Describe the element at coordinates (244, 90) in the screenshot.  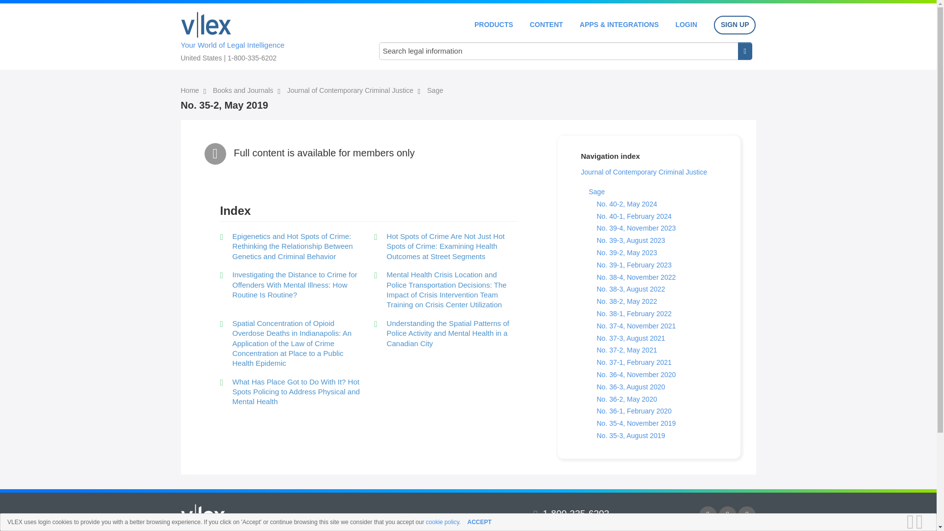
I see `Books and Journals` at that location.